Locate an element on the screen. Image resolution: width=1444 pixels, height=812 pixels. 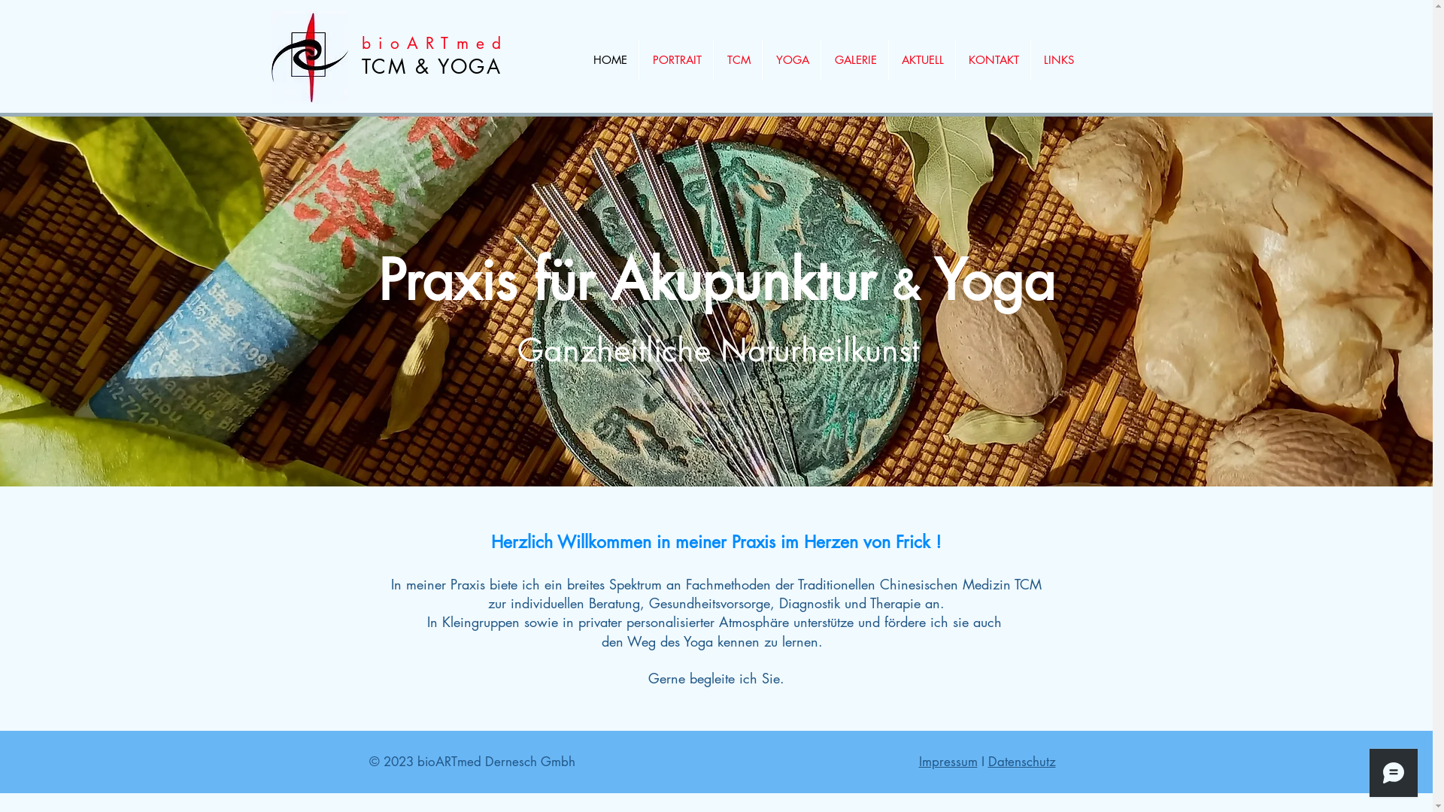
Datenschutz is located at coordinates (1022, 762).